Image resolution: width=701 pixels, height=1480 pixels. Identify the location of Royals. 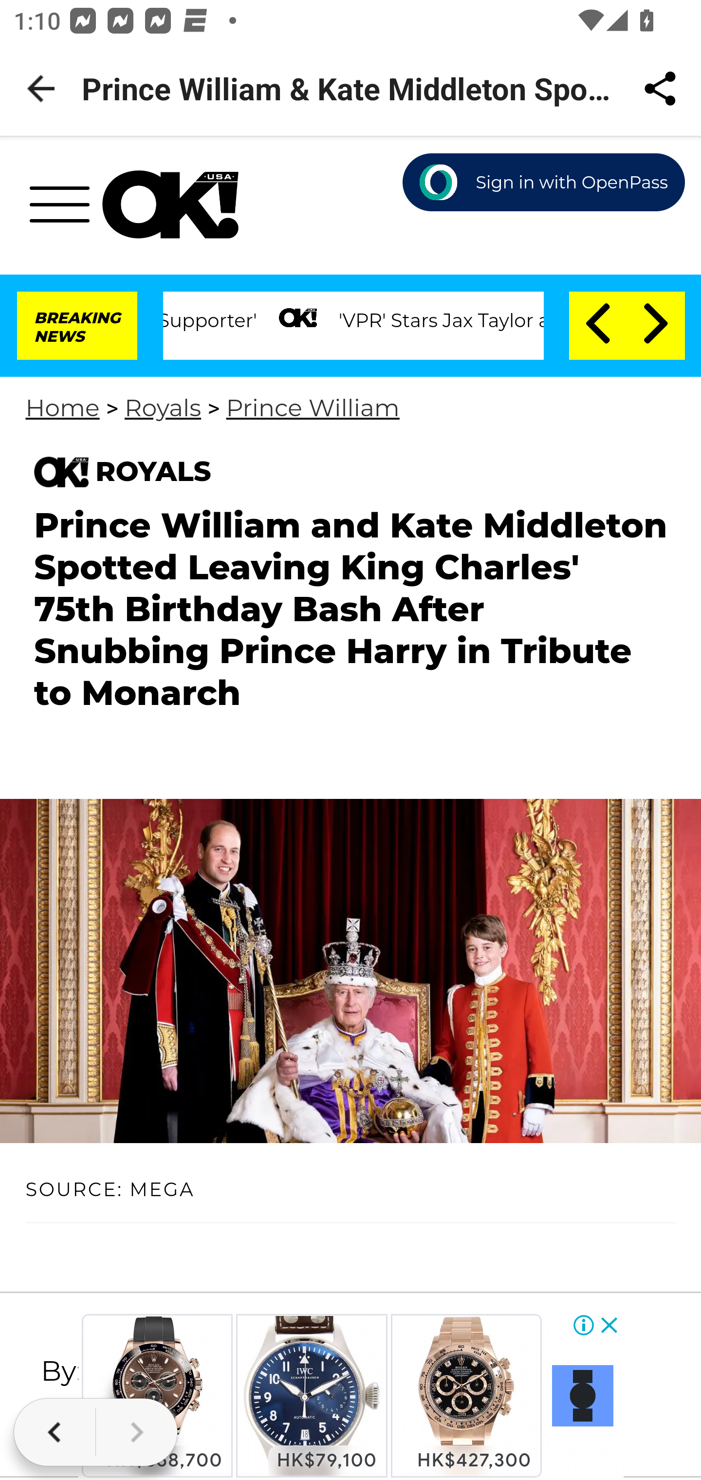
(163, 407).